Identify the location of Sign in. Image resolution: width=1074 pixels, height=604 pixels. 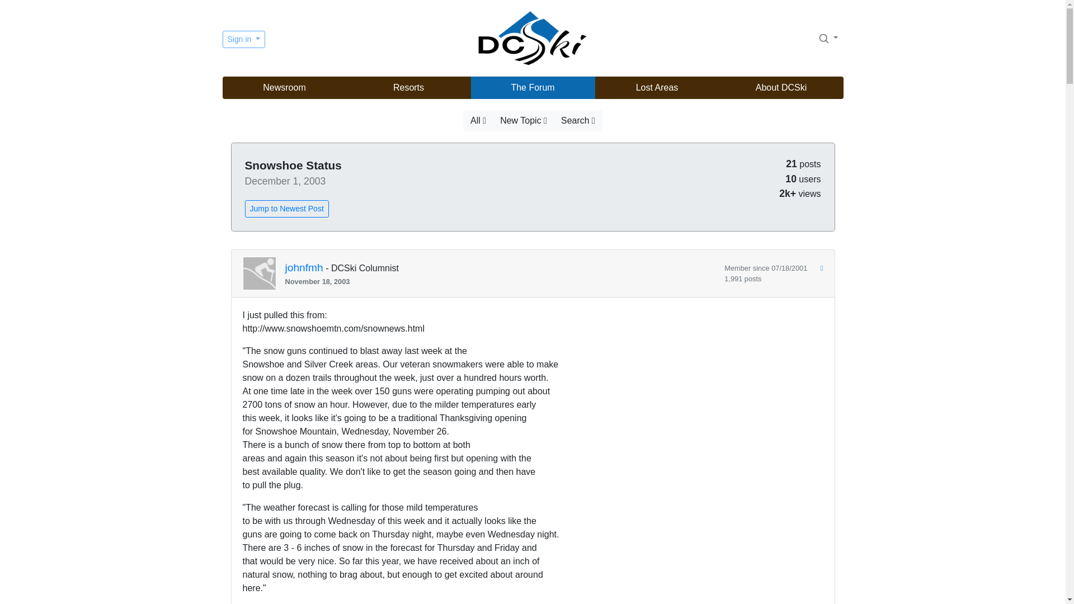
(244, 39).